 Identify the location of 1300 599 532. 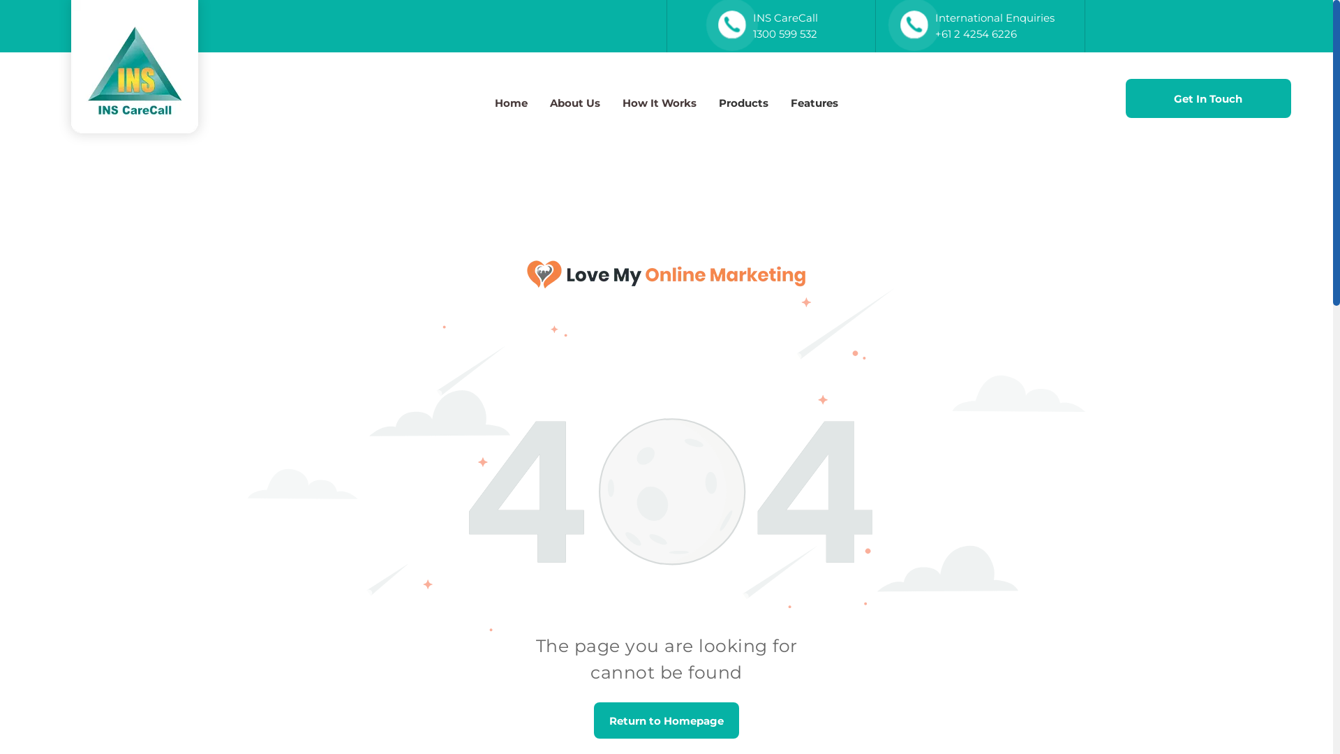
(785, 34).